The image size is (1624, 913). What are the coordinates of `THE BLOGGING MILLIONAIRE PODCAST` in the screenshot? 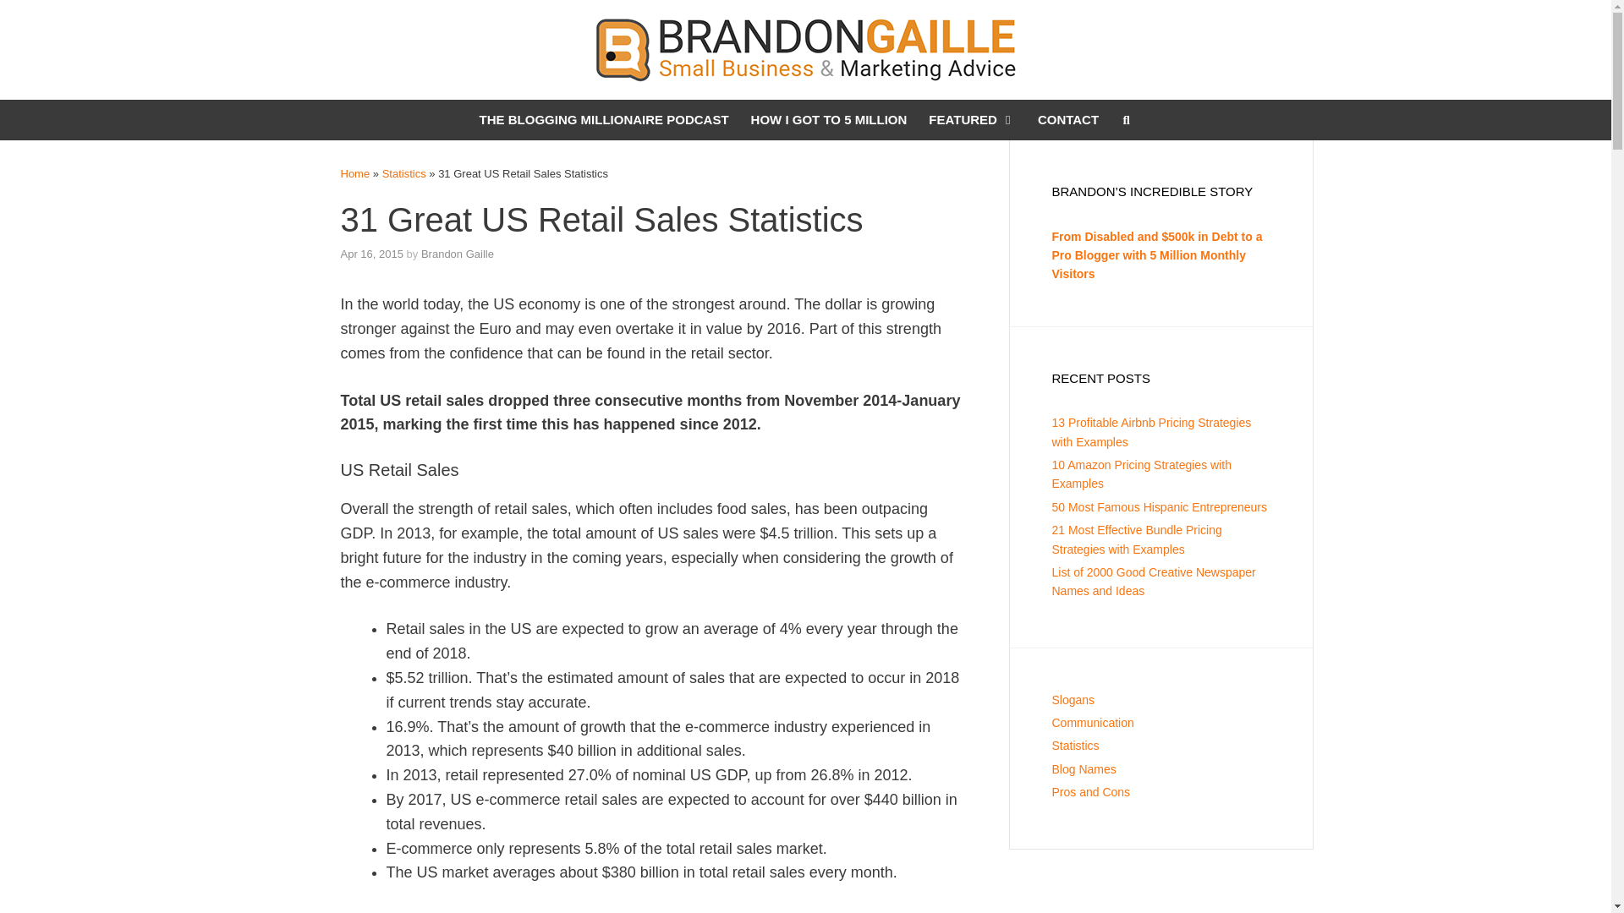 It's located at (604, 120).